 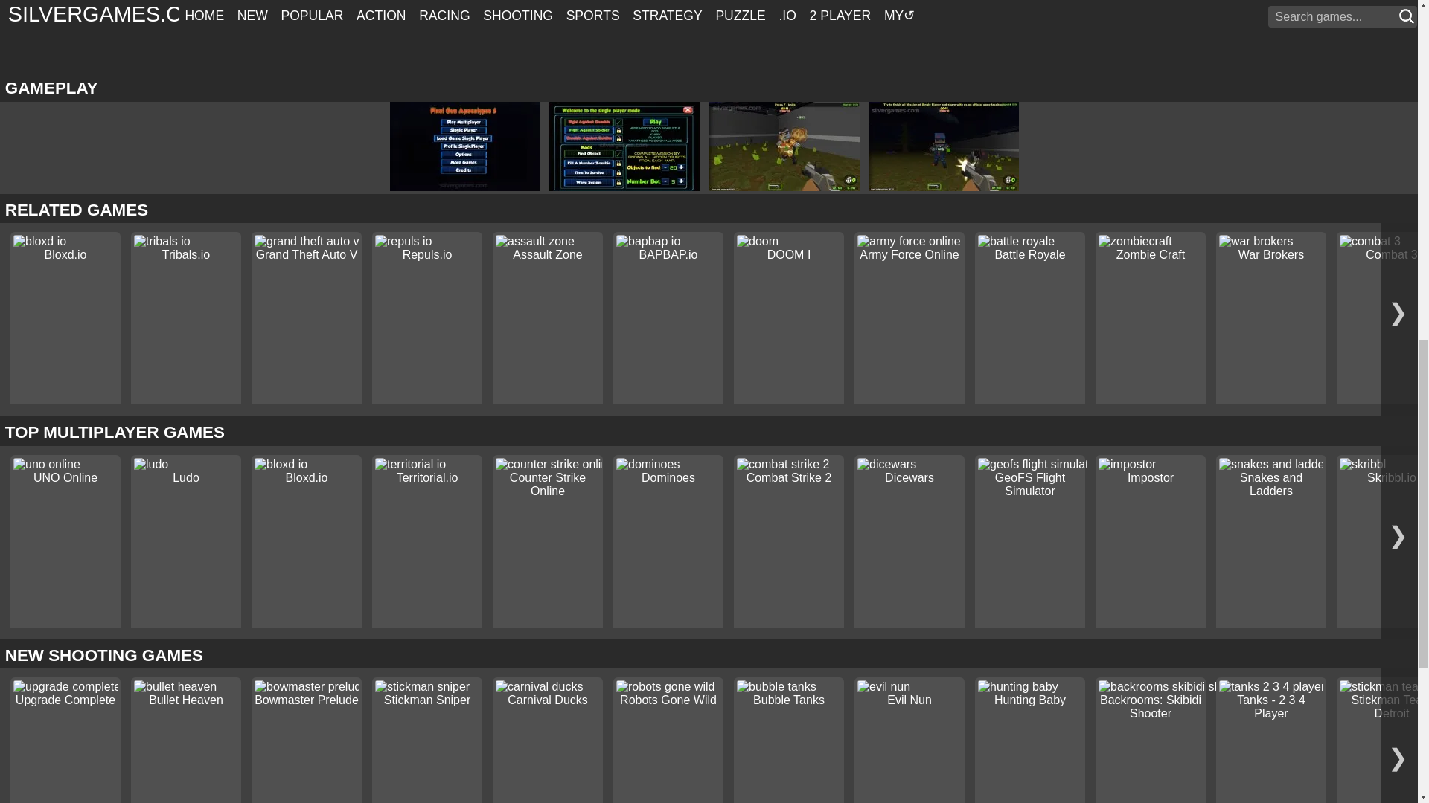 What do you see at coordinates (628, 187) in the screenshot?
I see `Pixel Gun 3D: Menu Shooting` at bounding box center [628, 187].